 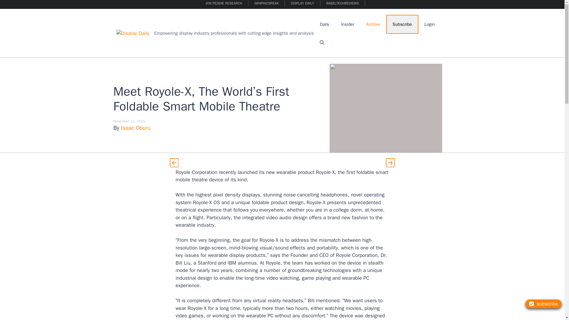 What do you see at coordinates (373, 24) in the screenshot?
I see `Archive` at bounding box center [373, 24].